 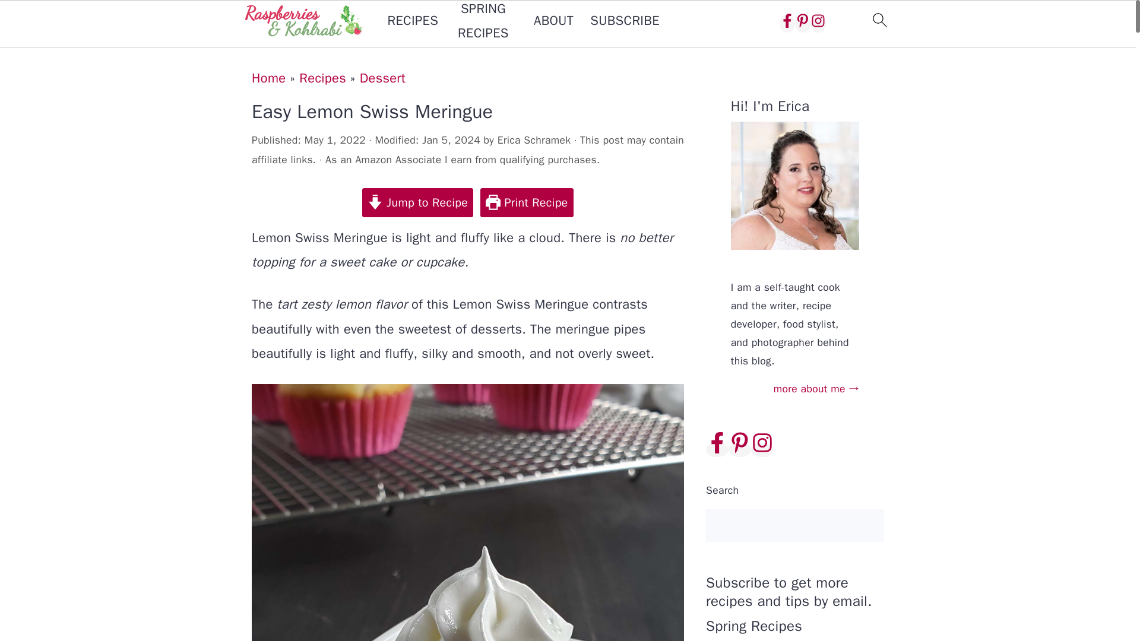 I want to click on ABOUT, so click(x=553, y=21).